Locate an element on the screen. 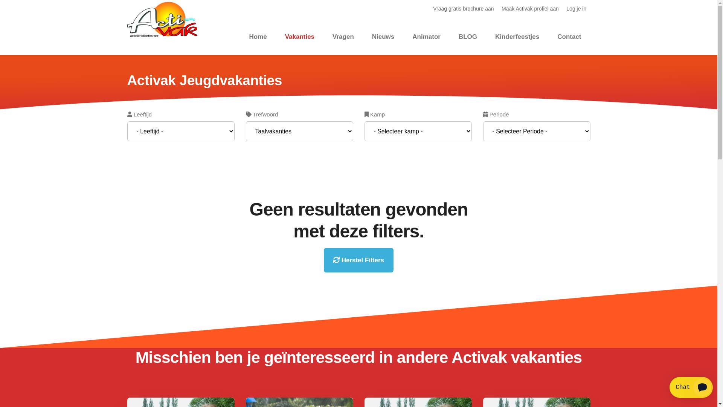 This screenshot has width=723, height=407. Home is located at coordinates (258, 36).